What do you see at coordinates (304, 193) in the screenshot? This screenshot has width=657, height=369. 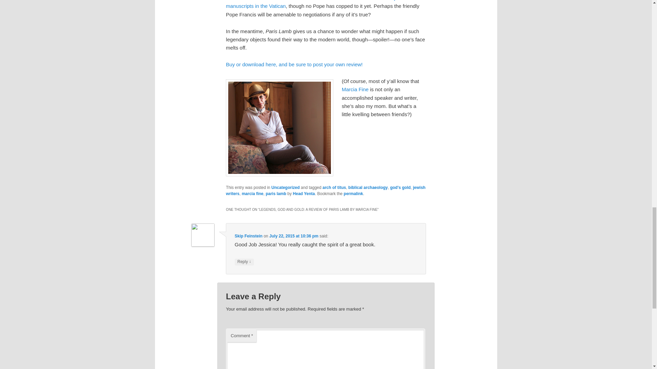 I see `Head Yenta` at bounding box center [304, 193].